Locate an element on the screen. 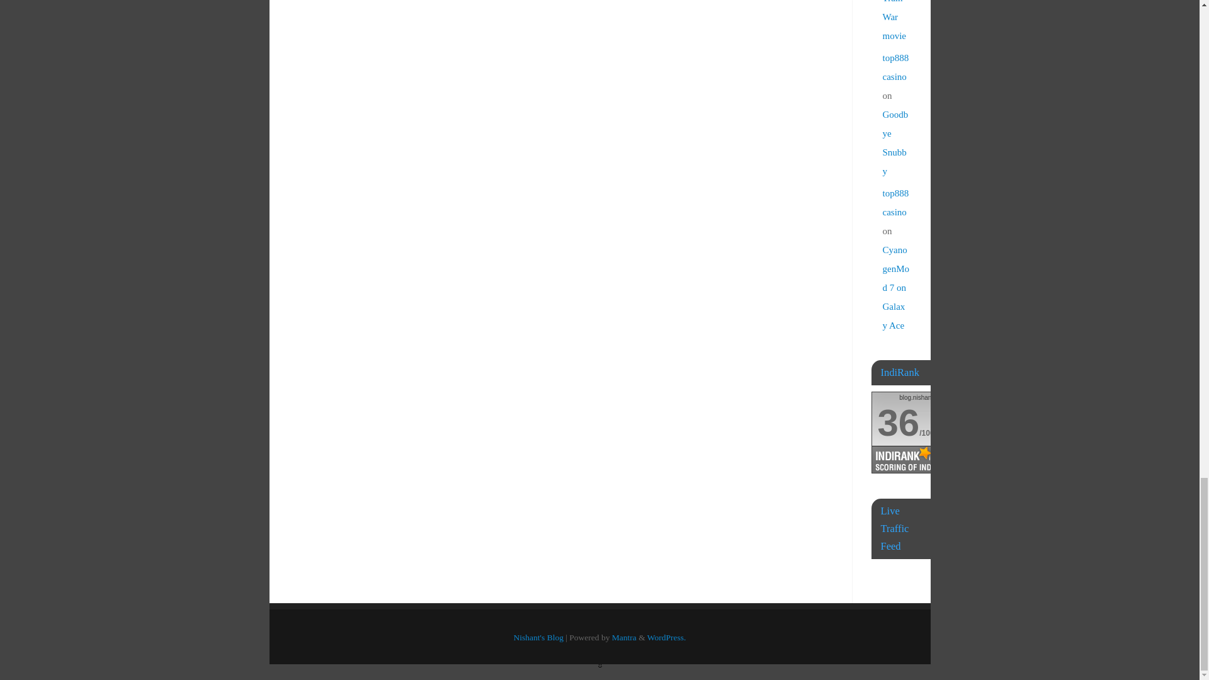 Image resolution: width=1209 pixels, height=680 pixels. top888casino is located at coordinates (895, 203).